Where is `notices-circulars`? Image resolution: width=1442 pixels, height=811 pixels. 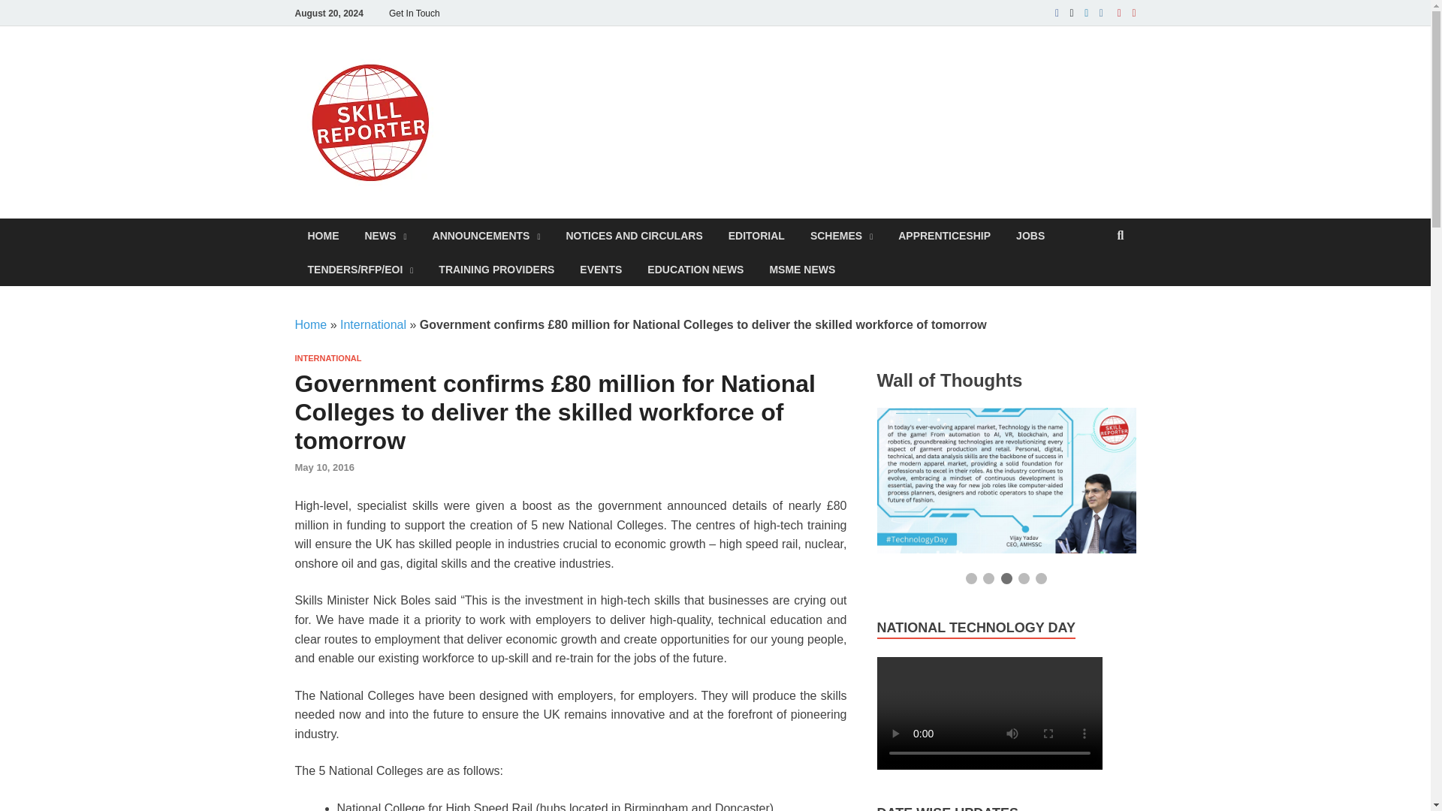
notices-circulars is located at coordinates (634, 234).